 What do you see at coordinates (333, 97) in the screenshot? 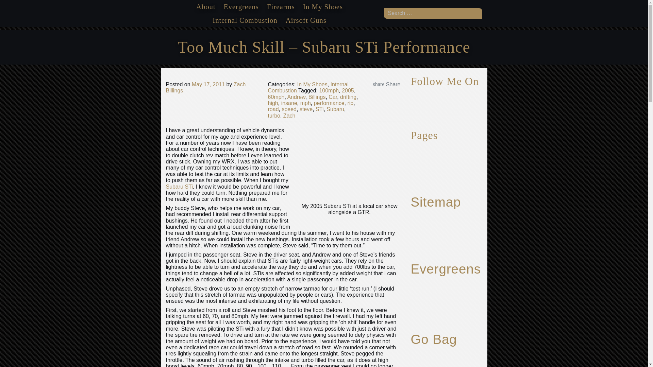
I see `Car` at bounding box center [333, 97].